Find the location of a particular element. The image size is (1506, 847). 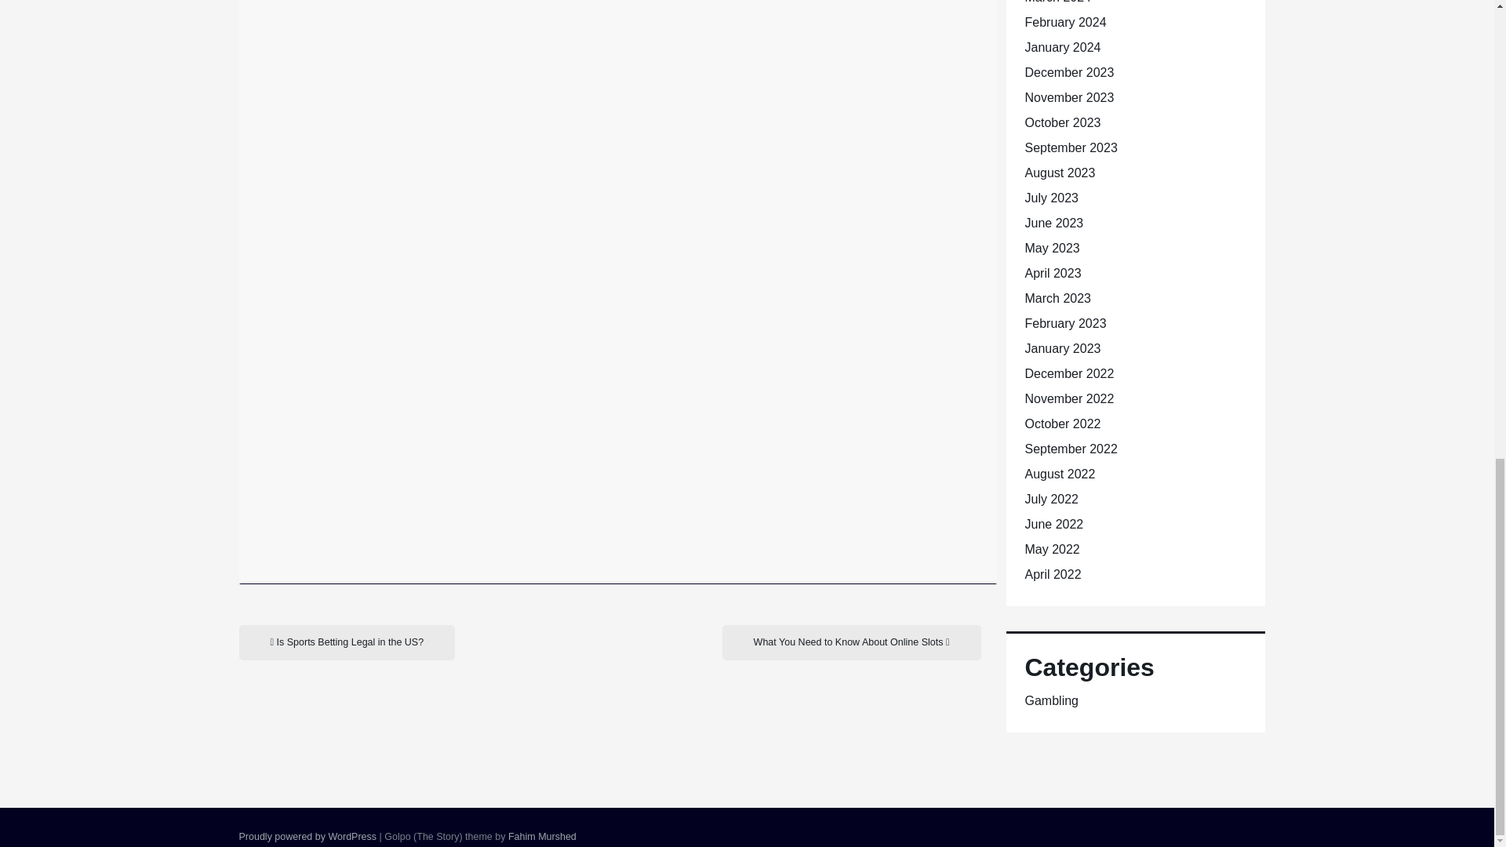

April 2023 is located at coordinates (1053, 273).